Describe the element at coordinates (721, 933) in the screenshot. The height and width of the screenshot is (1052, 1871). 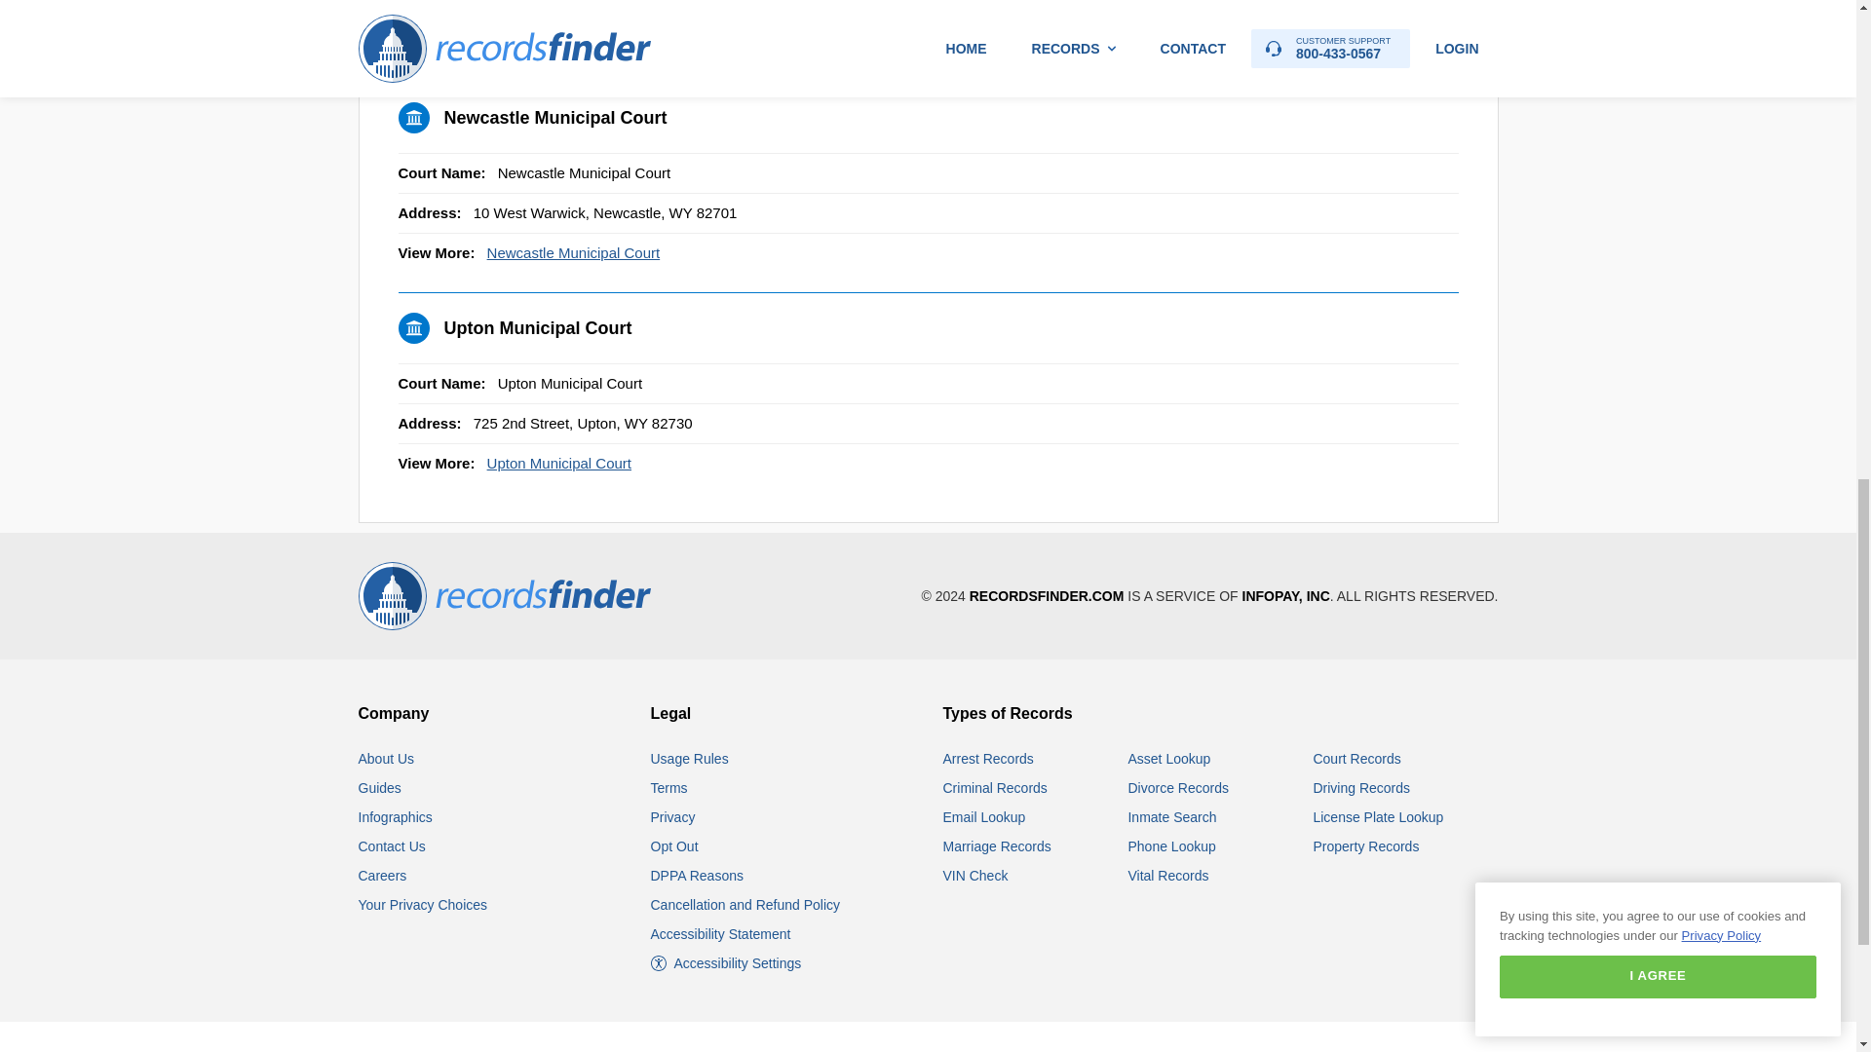
I see `RecordsFinder.com Accessibility Statement` at that location.